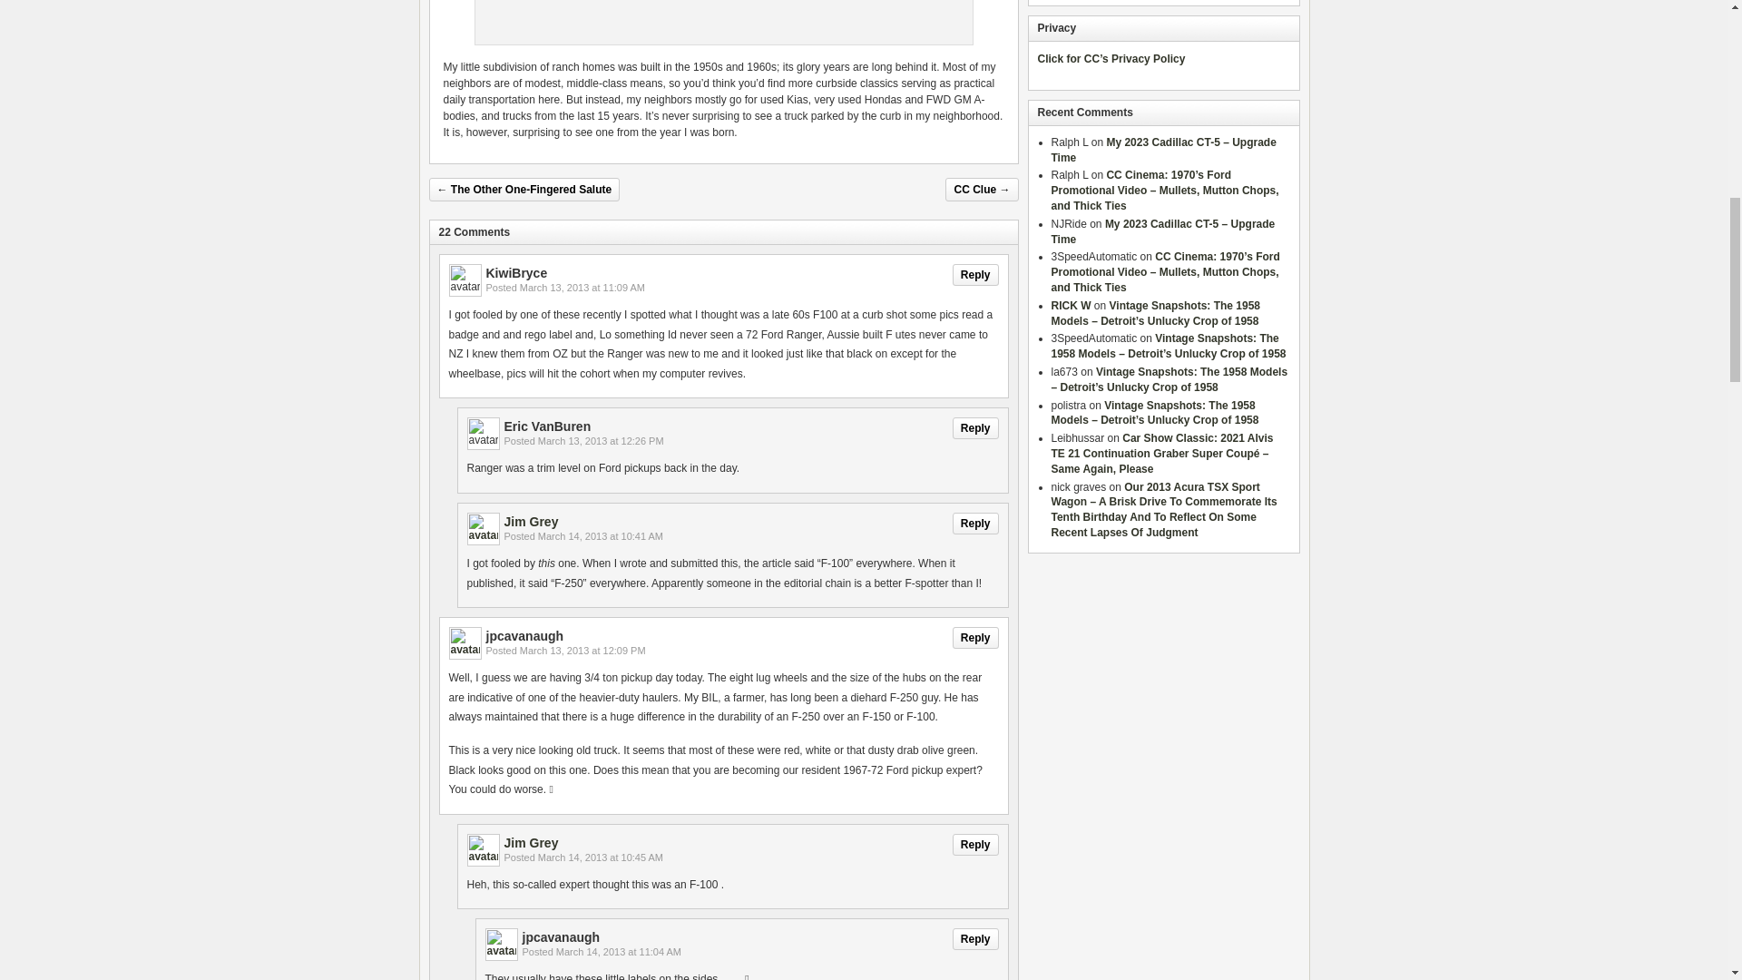 The image size is (1742, 980). I want to click on 2013-03-13T11:09:19-07:00, so click(582, 287).